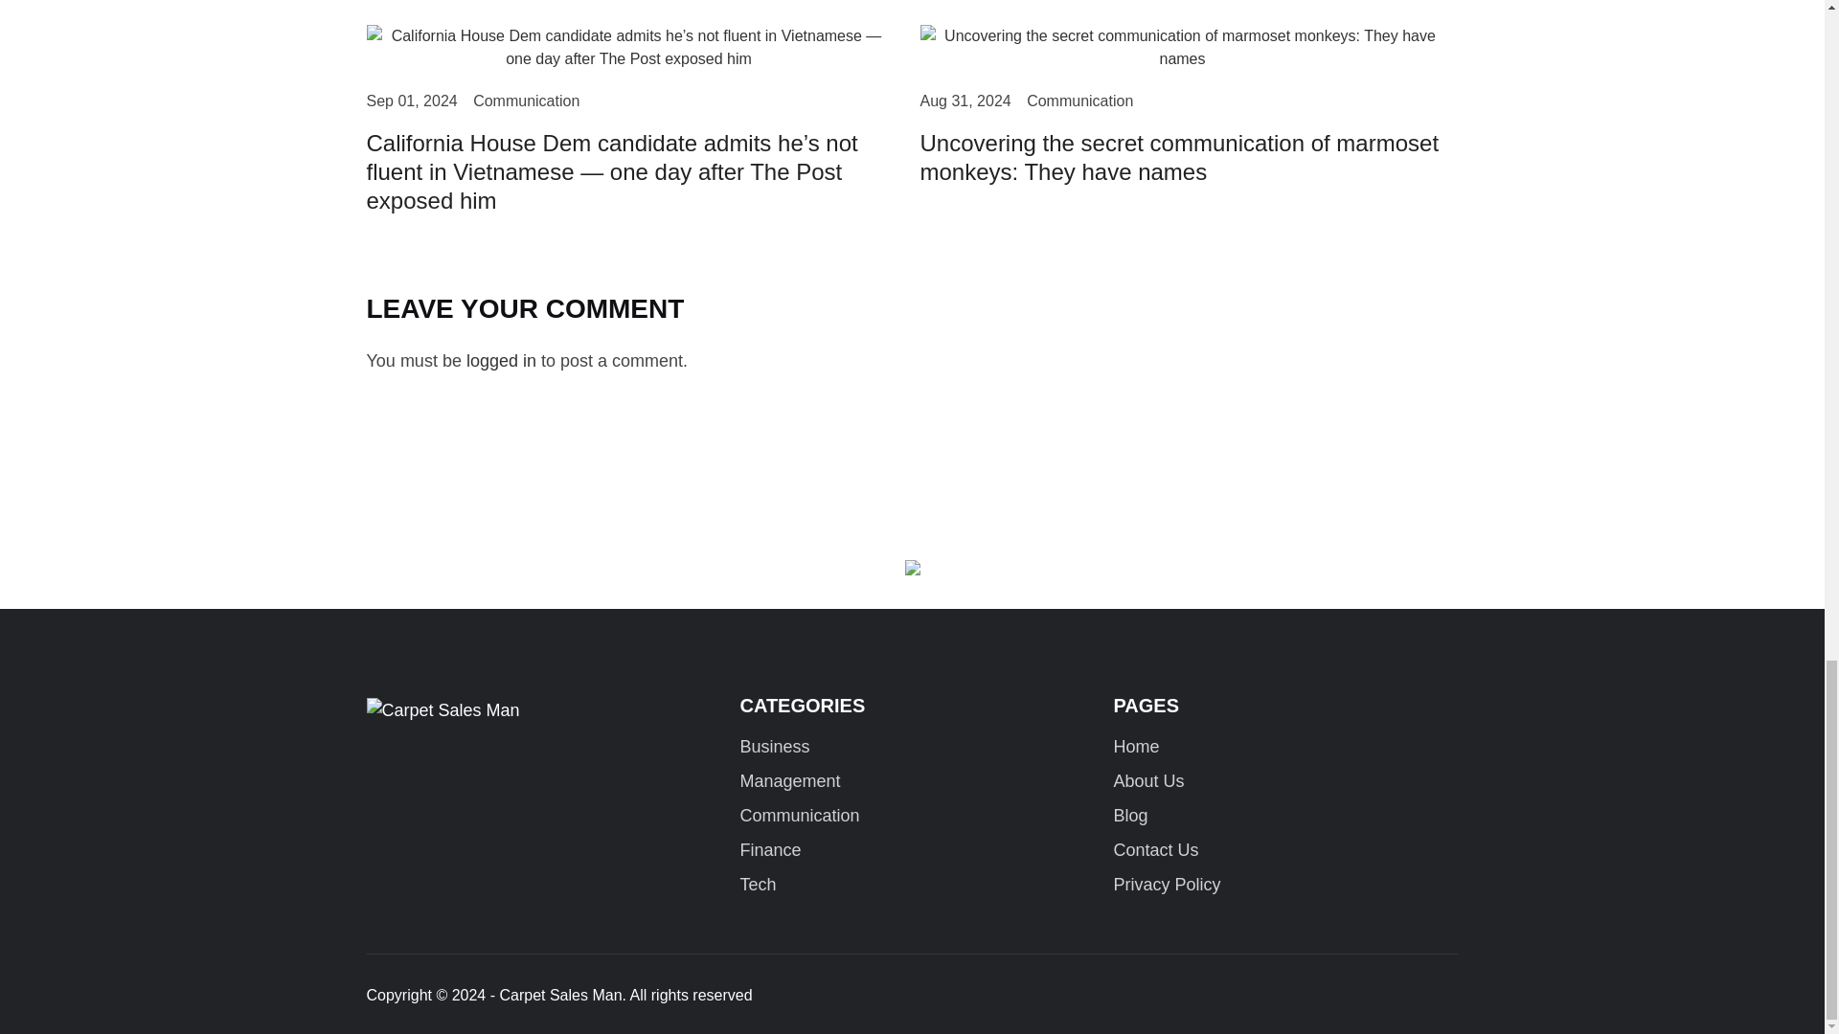 This screenshot has width=1839, height=1034. What do you see at coordinates (769, 854) in the screenshot?
I see `Finance` at bounding box center [769, 854].